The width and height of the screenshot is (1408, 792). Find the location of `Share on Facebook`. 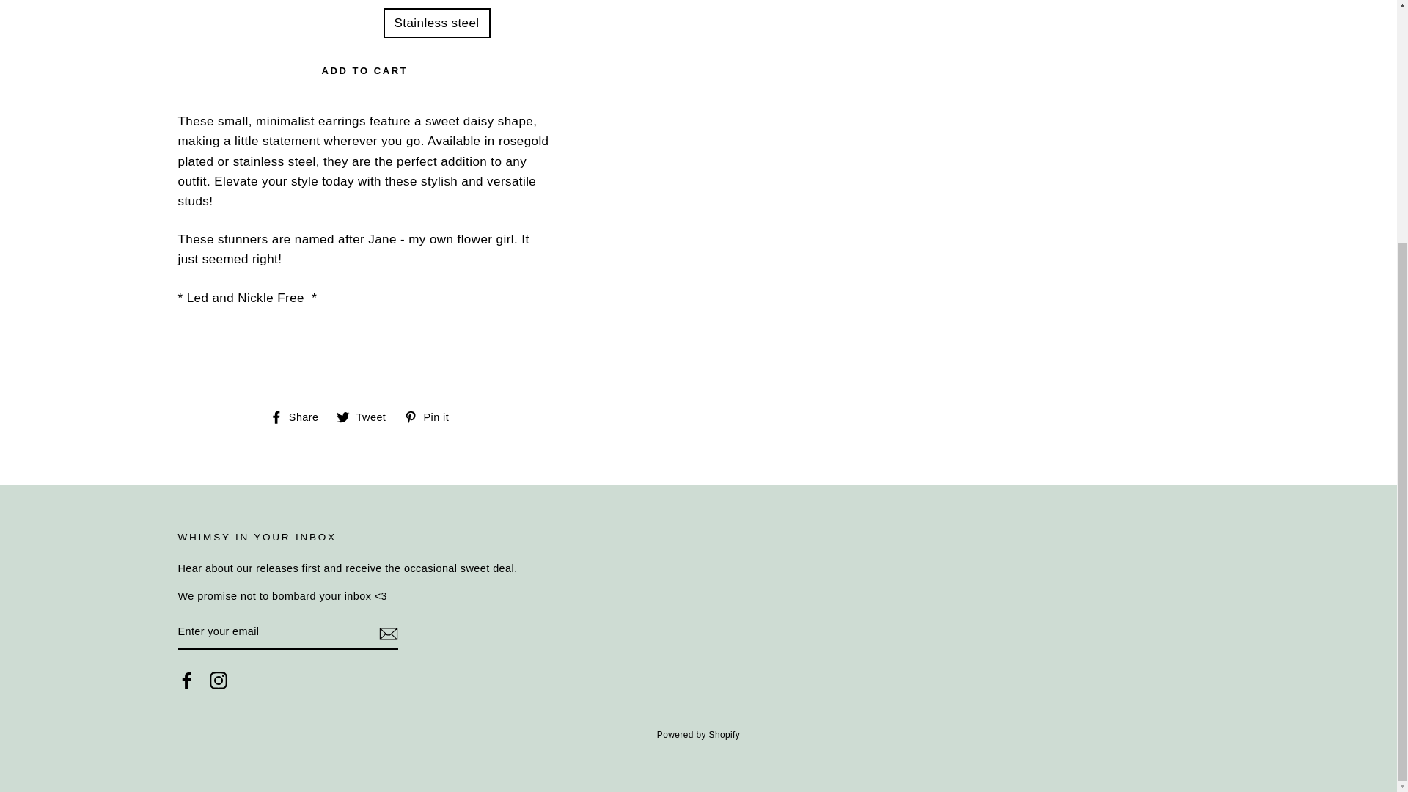

Share on Facebook is located at coordinates (367, 417).